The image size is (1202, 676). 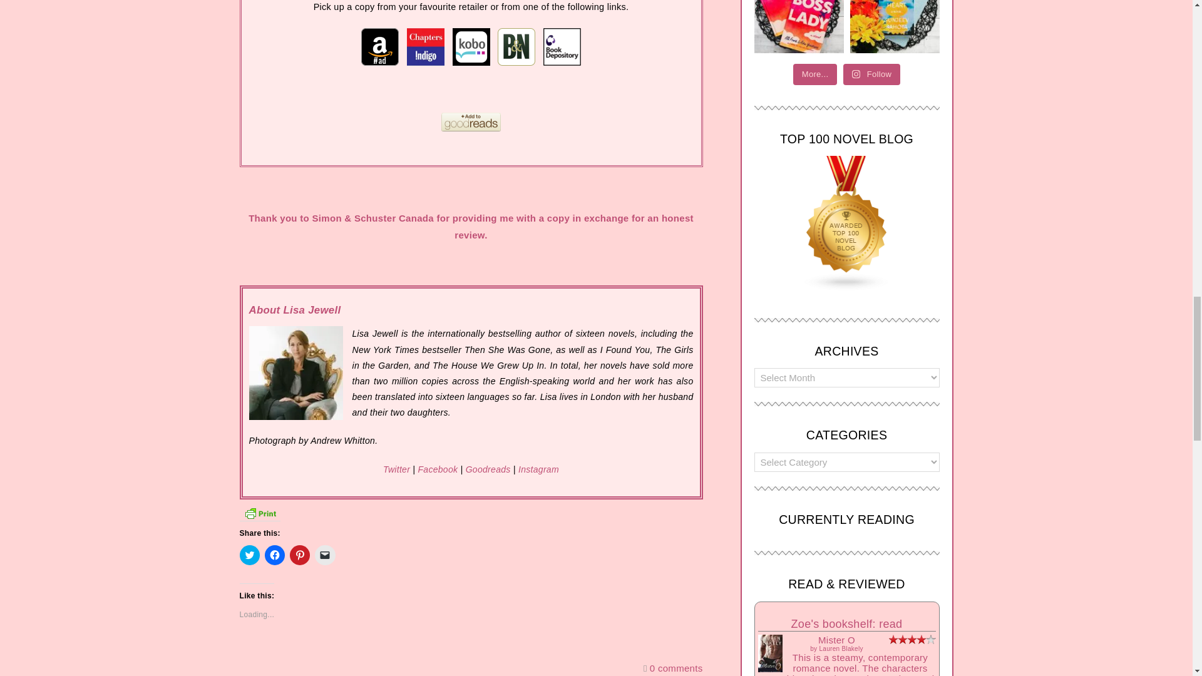 I want to click on goodreads-badge-add-plus-71eae69ca0307d077df66a58ec068898, so click(x=471, y=121).